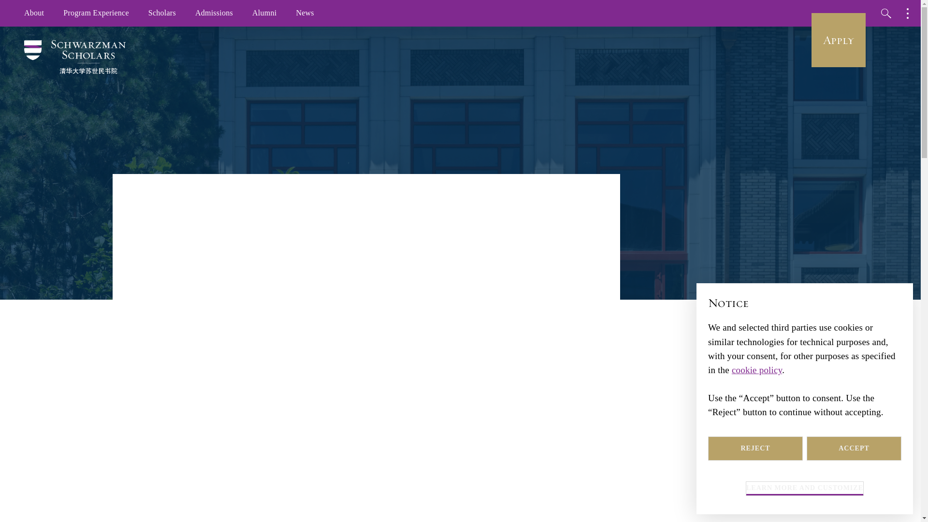  Describe the element at coordinates (34, 14) in the screenshot. I see `About` at that location.